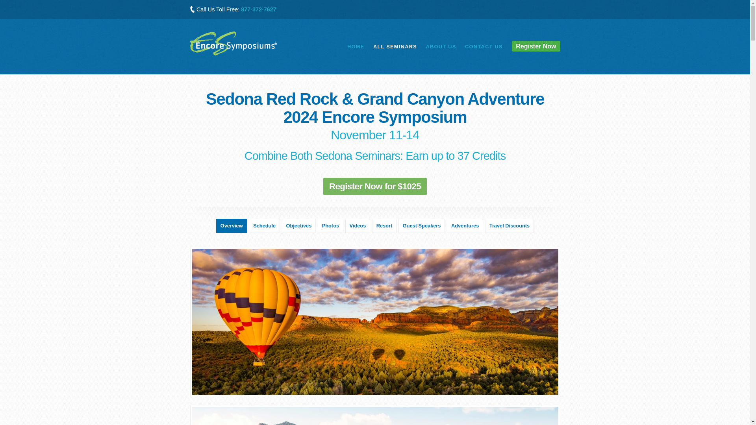  I want to click on HOME, so click(356, 46).